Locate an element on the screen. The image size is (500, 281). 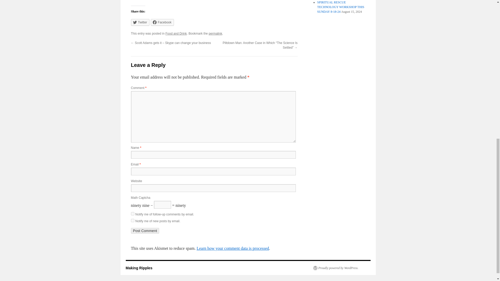
Making Ripples is located at coordinates (139, 268).